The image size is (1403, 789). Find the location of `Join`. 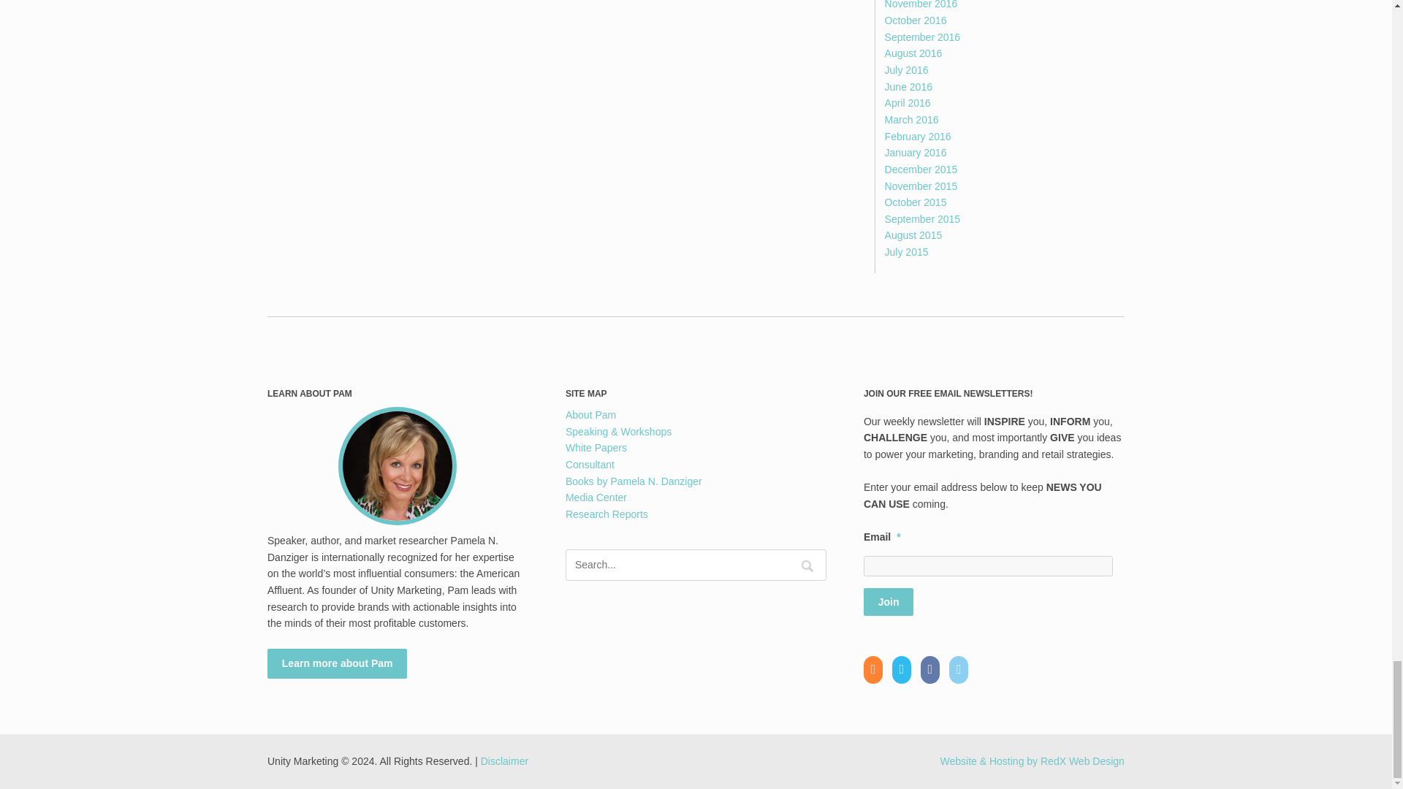

Join is located at coordinates (889, 602).